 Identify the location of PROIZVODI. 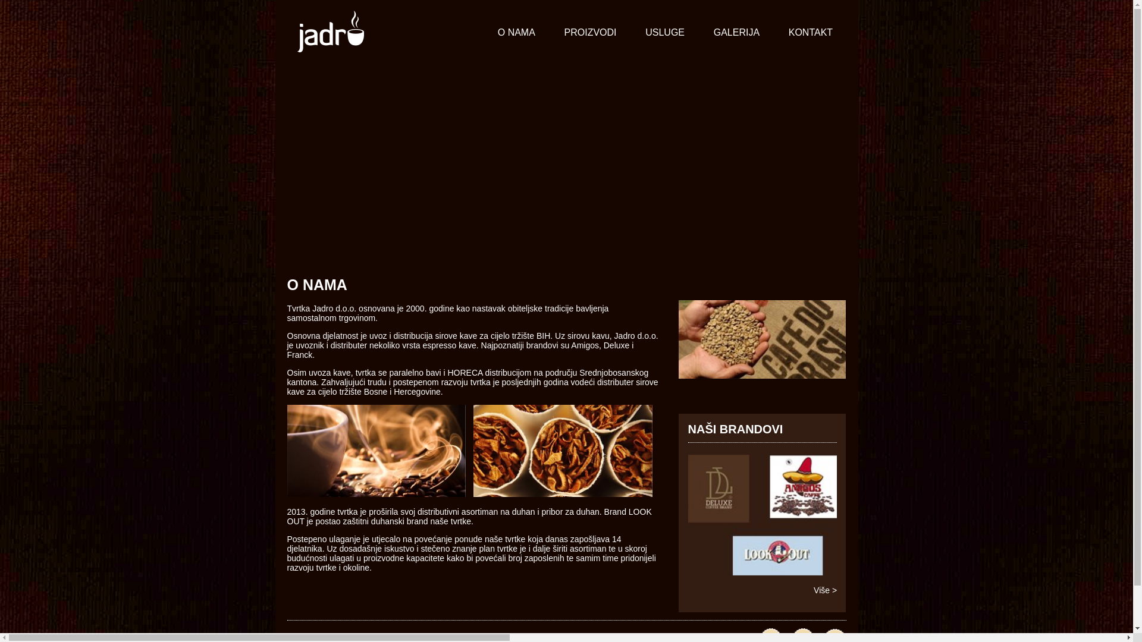
(590, 33).